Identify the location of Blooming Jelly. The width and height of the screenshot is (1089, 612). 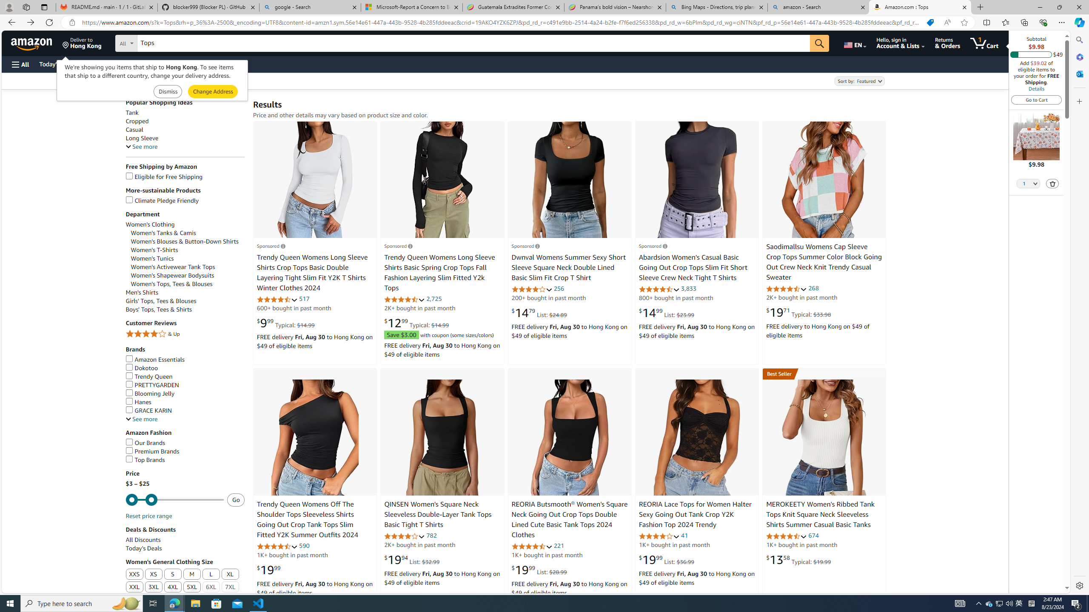
(150, 394).